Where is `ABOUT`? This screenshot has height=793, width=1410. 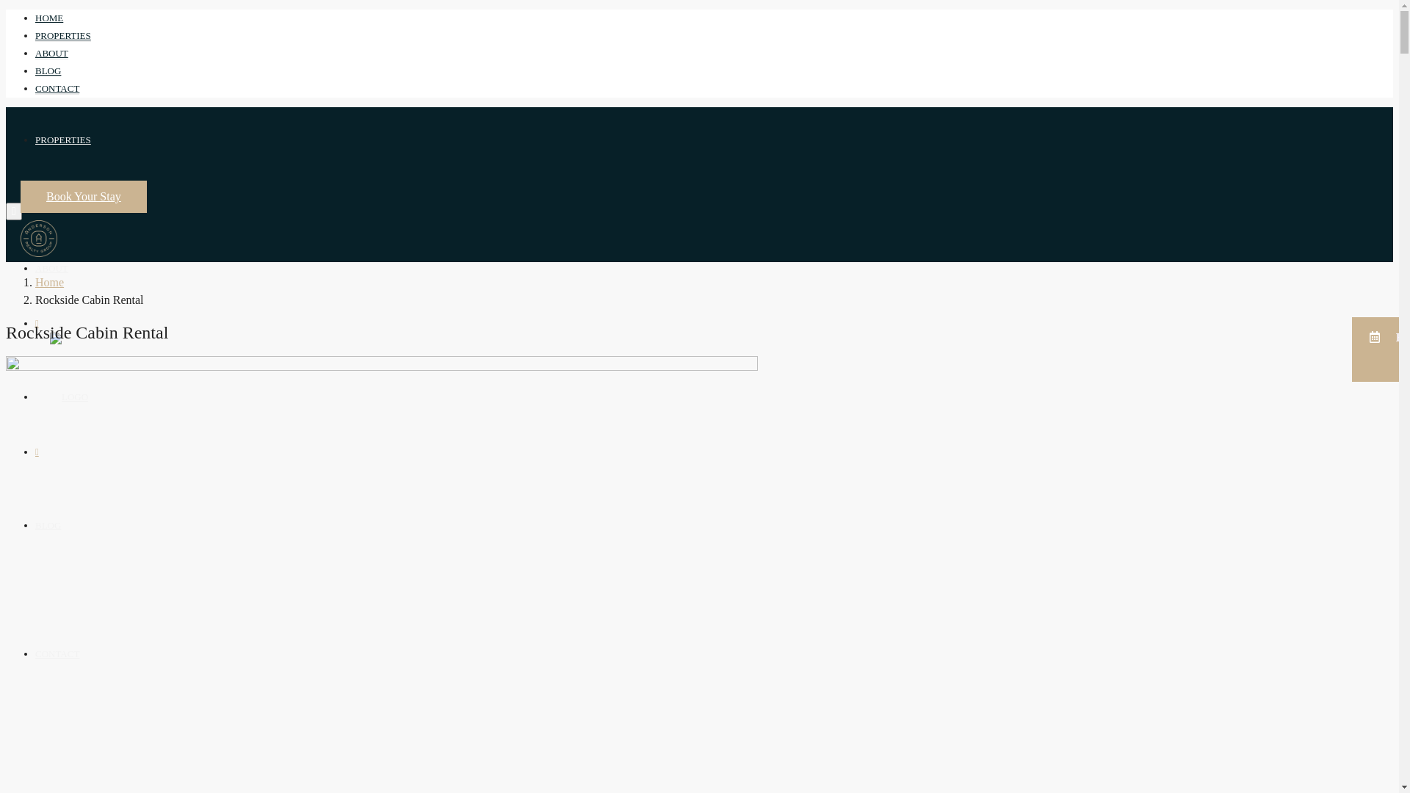 ABOUT is located at coordinates (51, 54).